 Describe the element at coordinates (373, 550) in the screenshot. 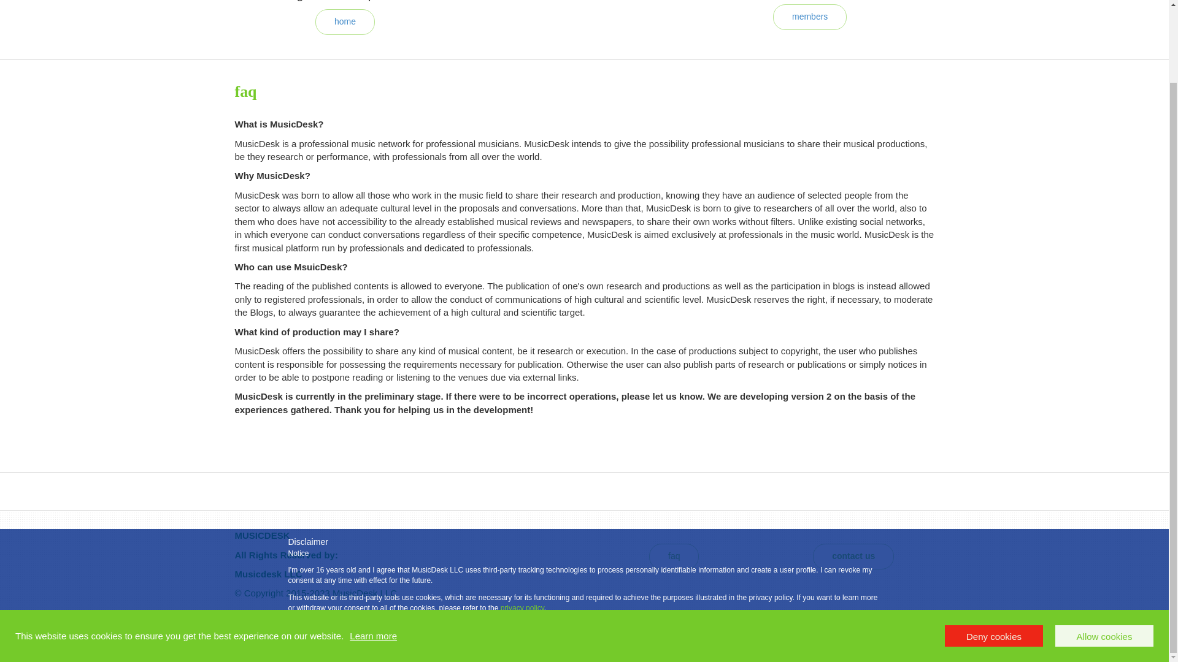

I see `Learn more` at that location.